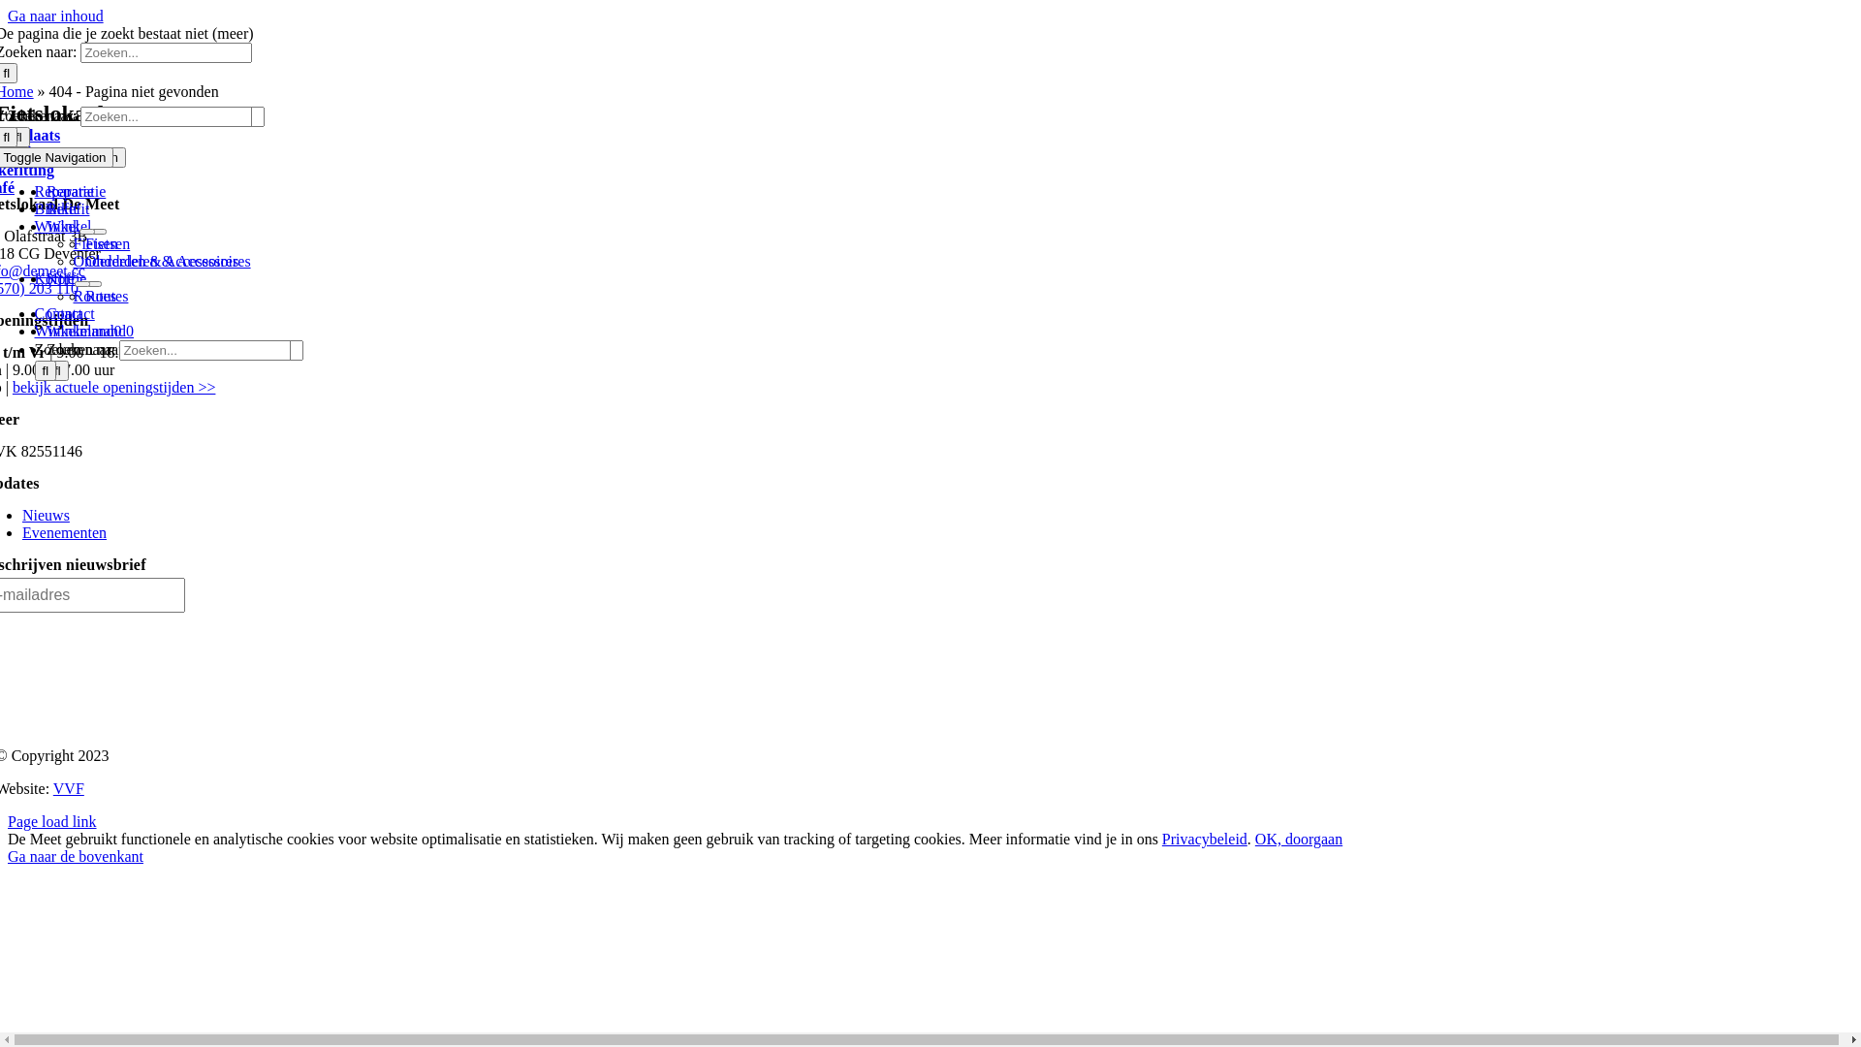  What do you see at coordinates (169, 262) in the screenshot?
I see `Onderdelen & Accessoires` at bounding box center [169, 262].